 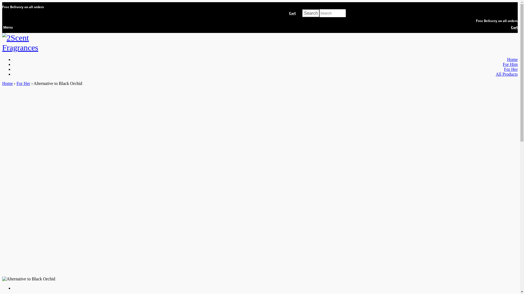 What do you see at coordinates (513, 59) in the screenshot?
I see `Home` at bounding box center [513, 59].